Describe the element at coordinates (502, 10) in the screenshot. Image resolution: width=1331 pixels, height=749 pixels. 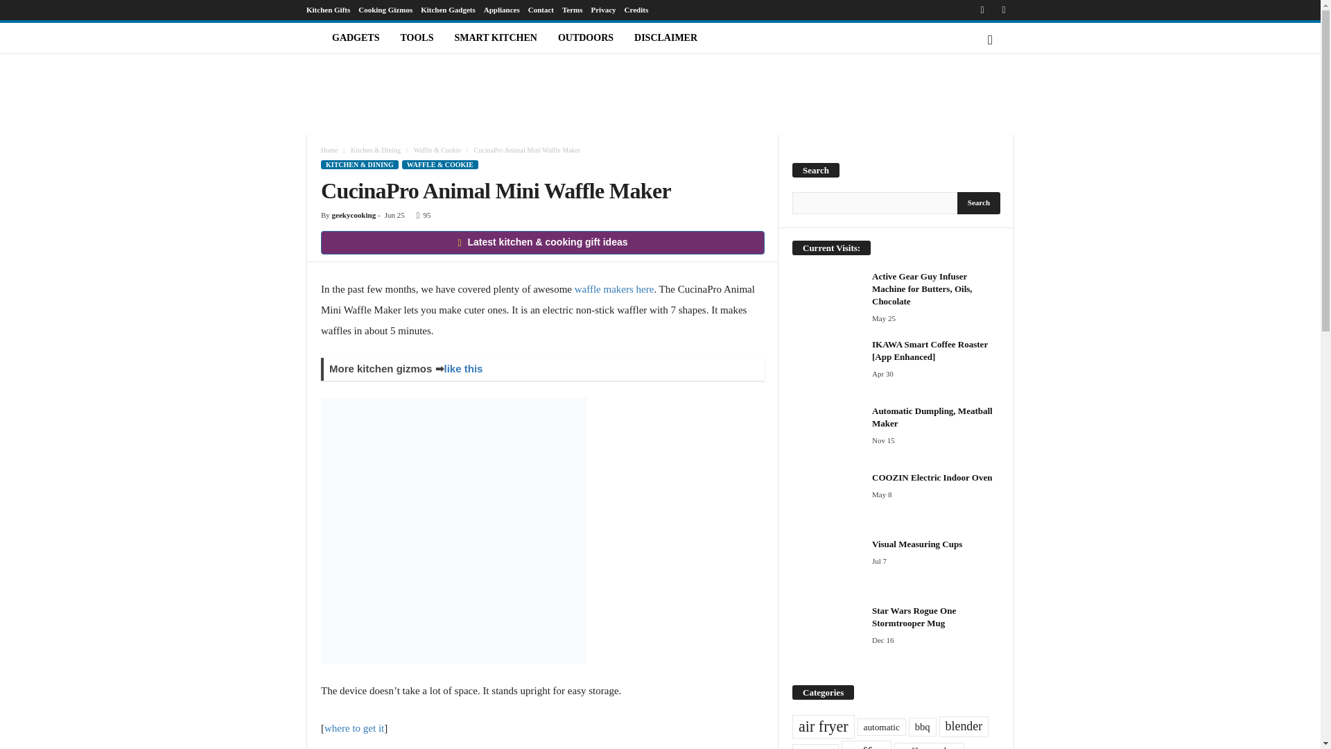
I see `Appliances` at that location.